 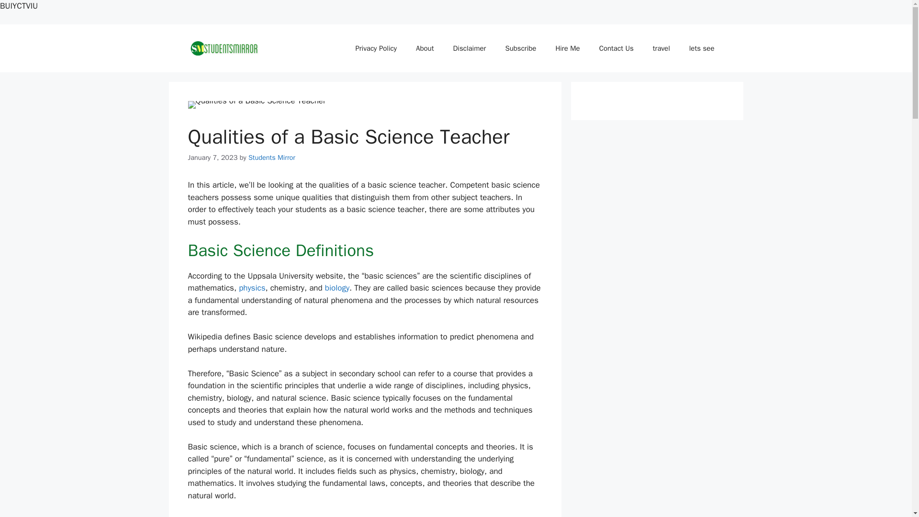 What do you see at coordinates (469, 48) in the screenshot?
I see `Disclaimer` at bounding box center [469, 48].